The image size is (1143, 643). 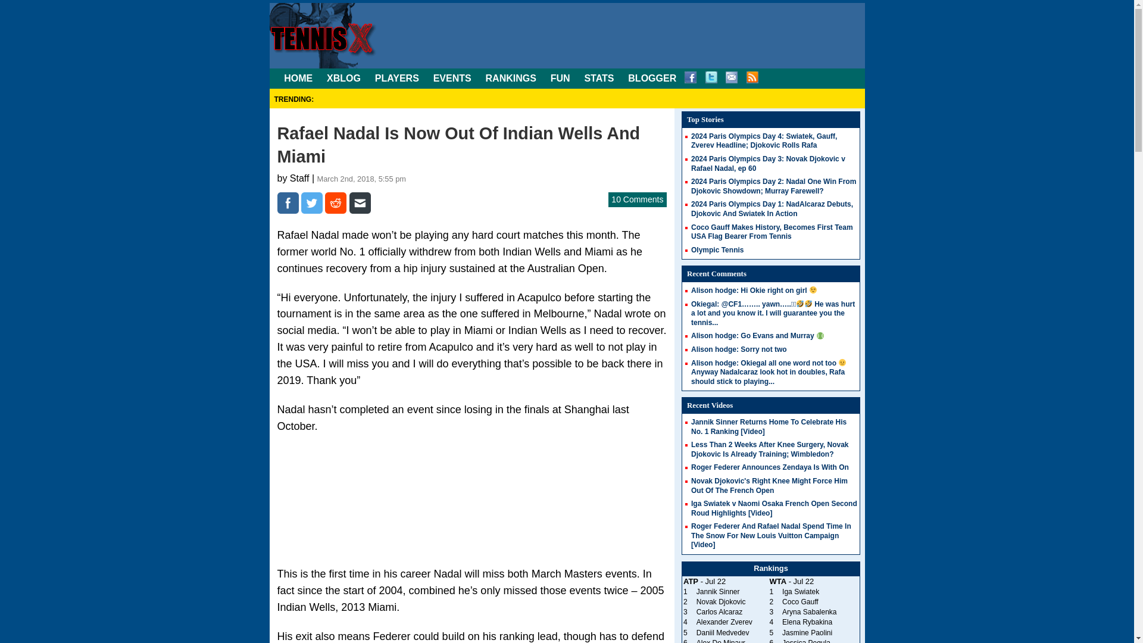 I want to click on Tennis News at Tennis-X.com, so click(x=298, y=79).